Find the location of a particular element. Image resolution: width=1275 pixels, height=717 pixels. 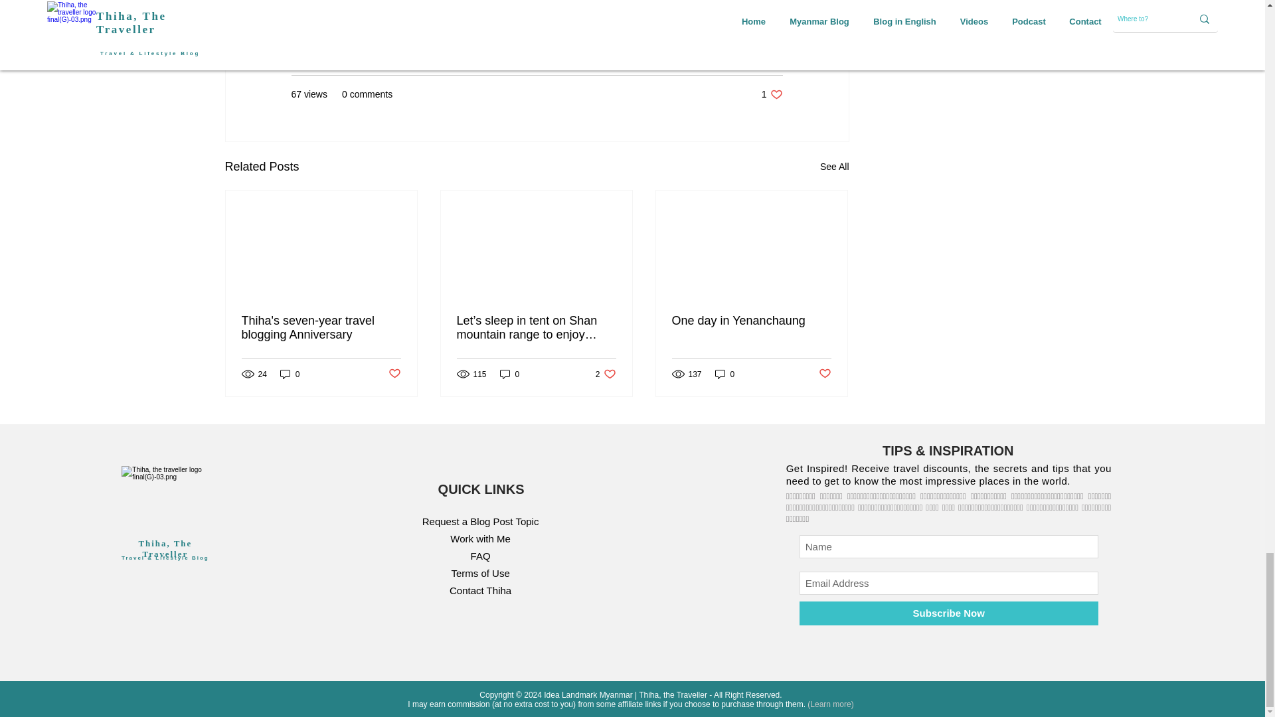

See All is located at coordinates (834, 166).